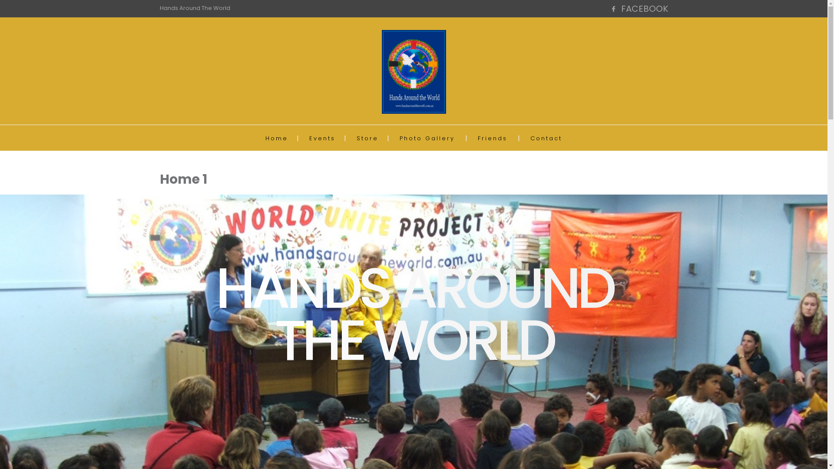 The image size is (834, 469). Describe the element at coordinates (322, 138) in the screenshot. I see `Events` at that location.